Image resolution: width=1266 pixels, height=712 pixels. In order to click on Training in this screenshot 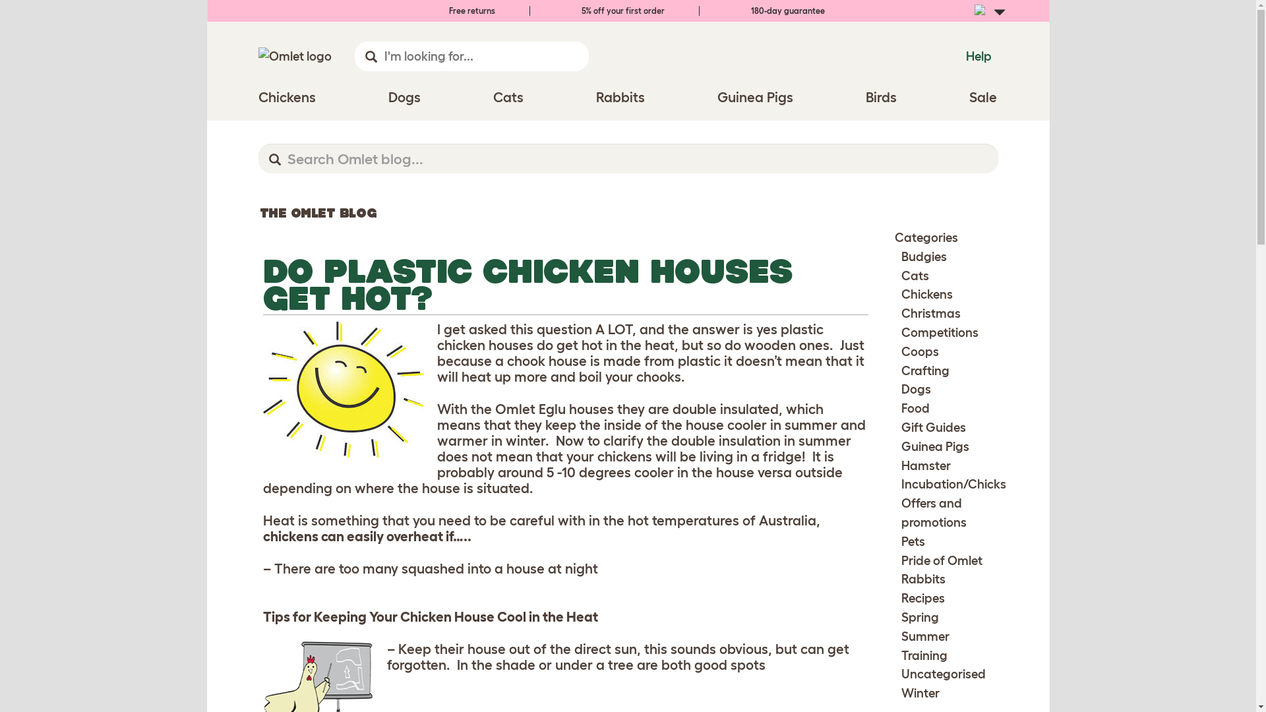, I will do `click(924, 655)`.